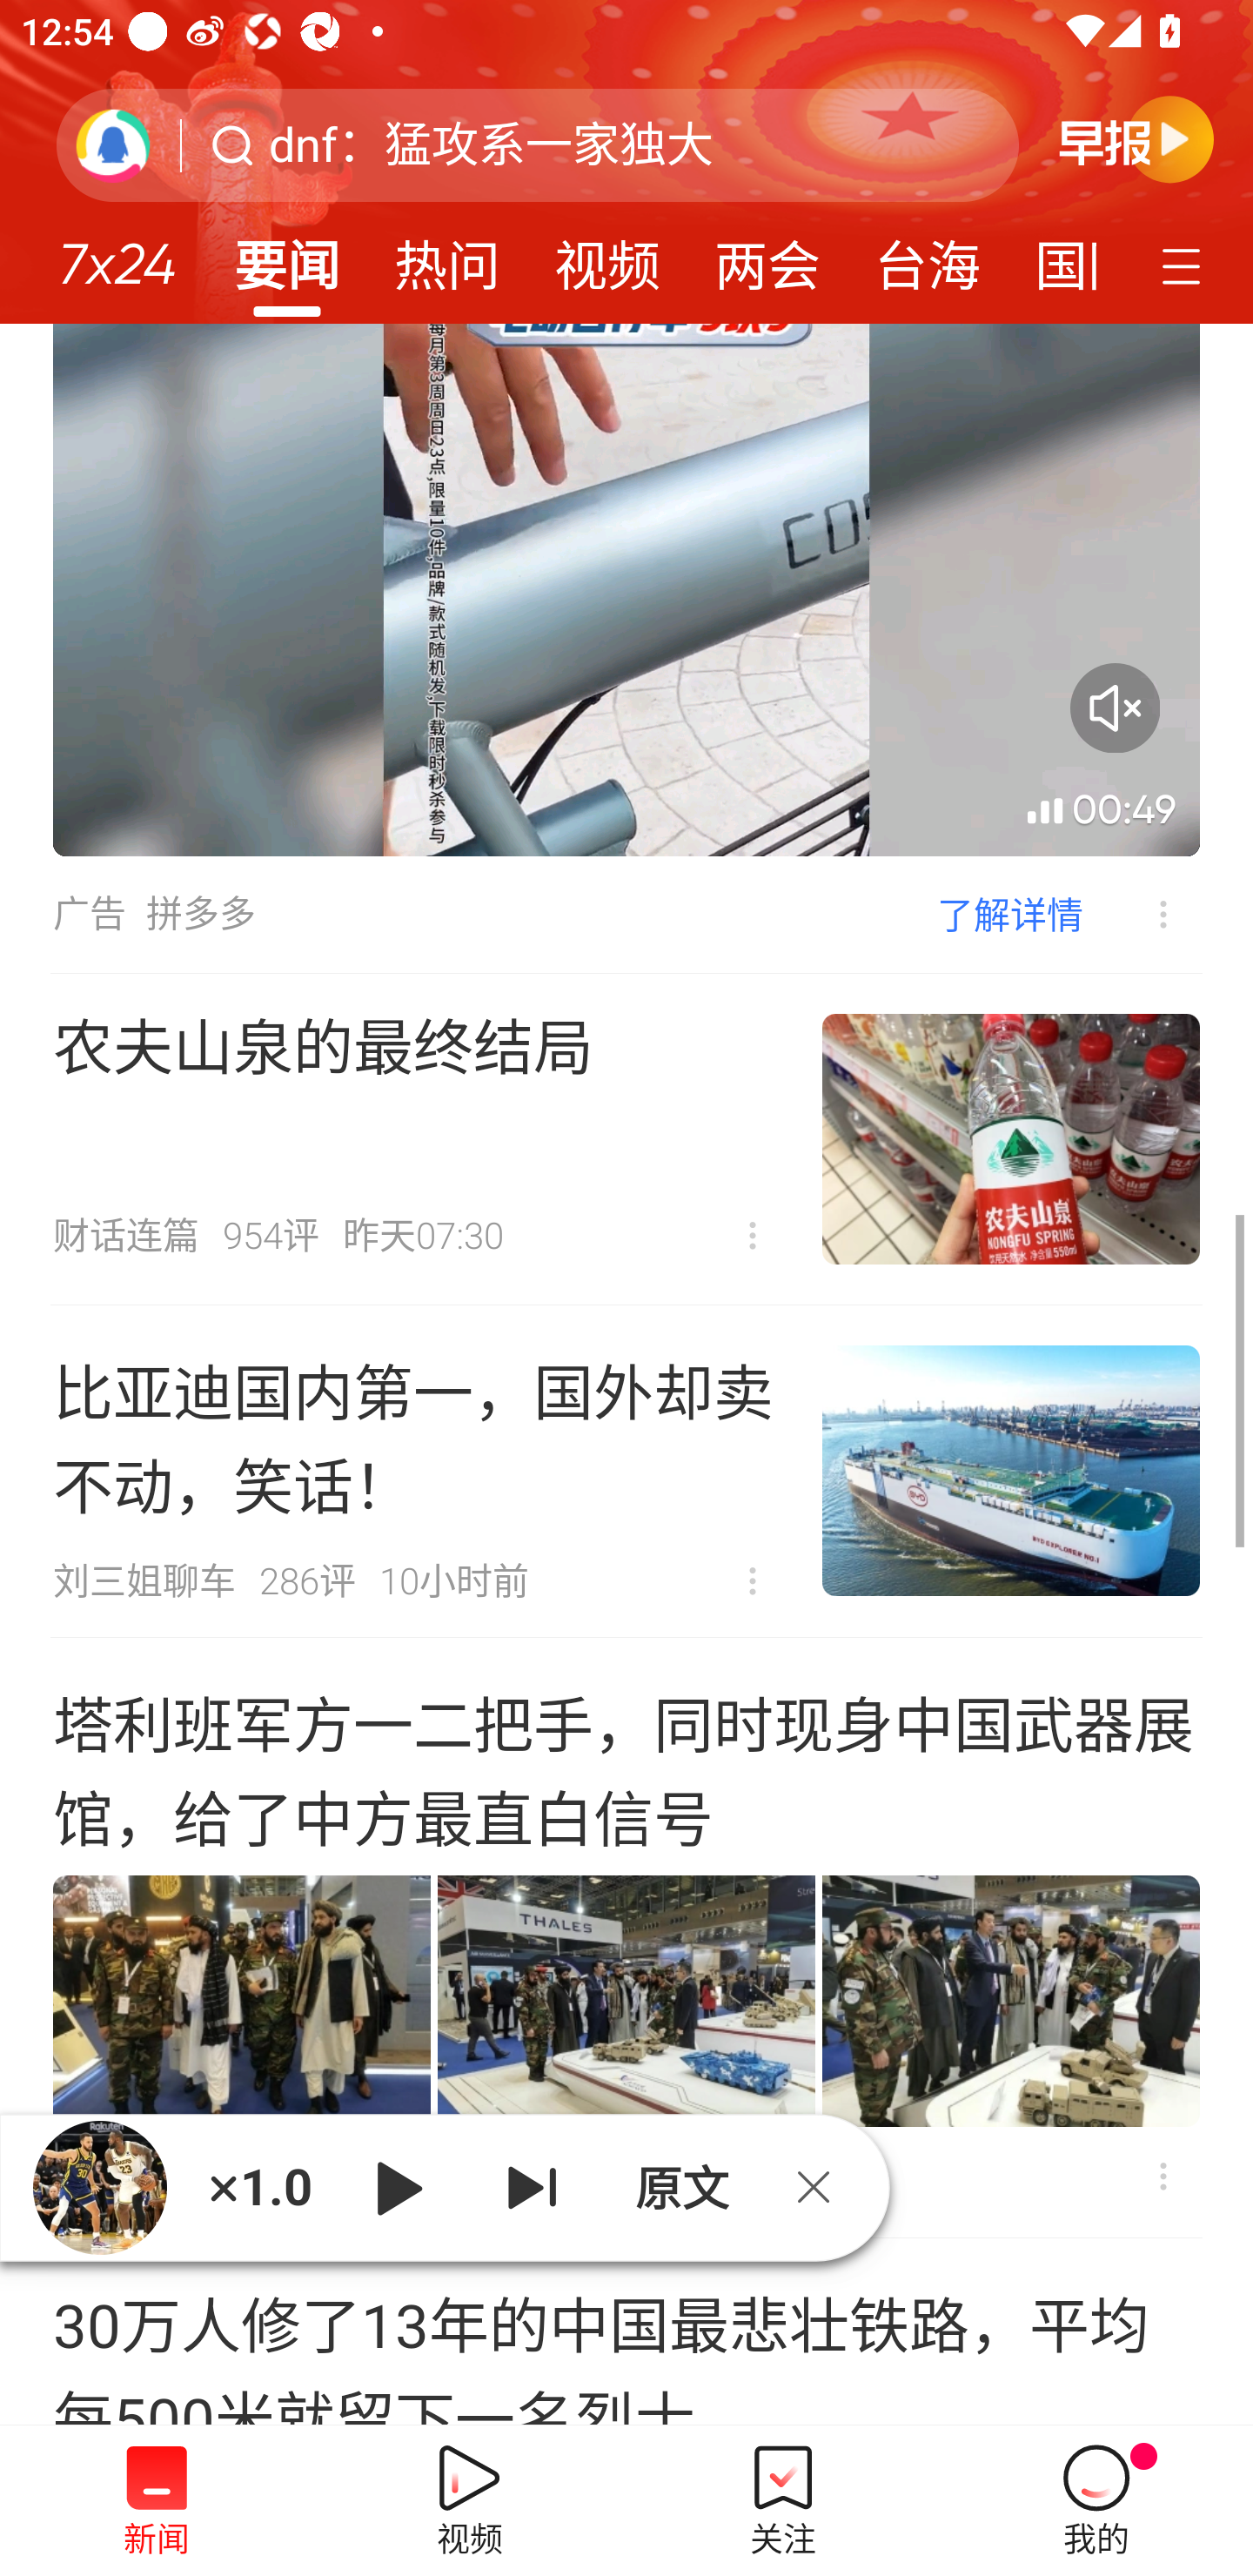 This screenshot has width=1253, height=2576. What do you see at coordinates (99, 2187) in the screenshot?
I see `播放器` at bounding box center [99, 2187].